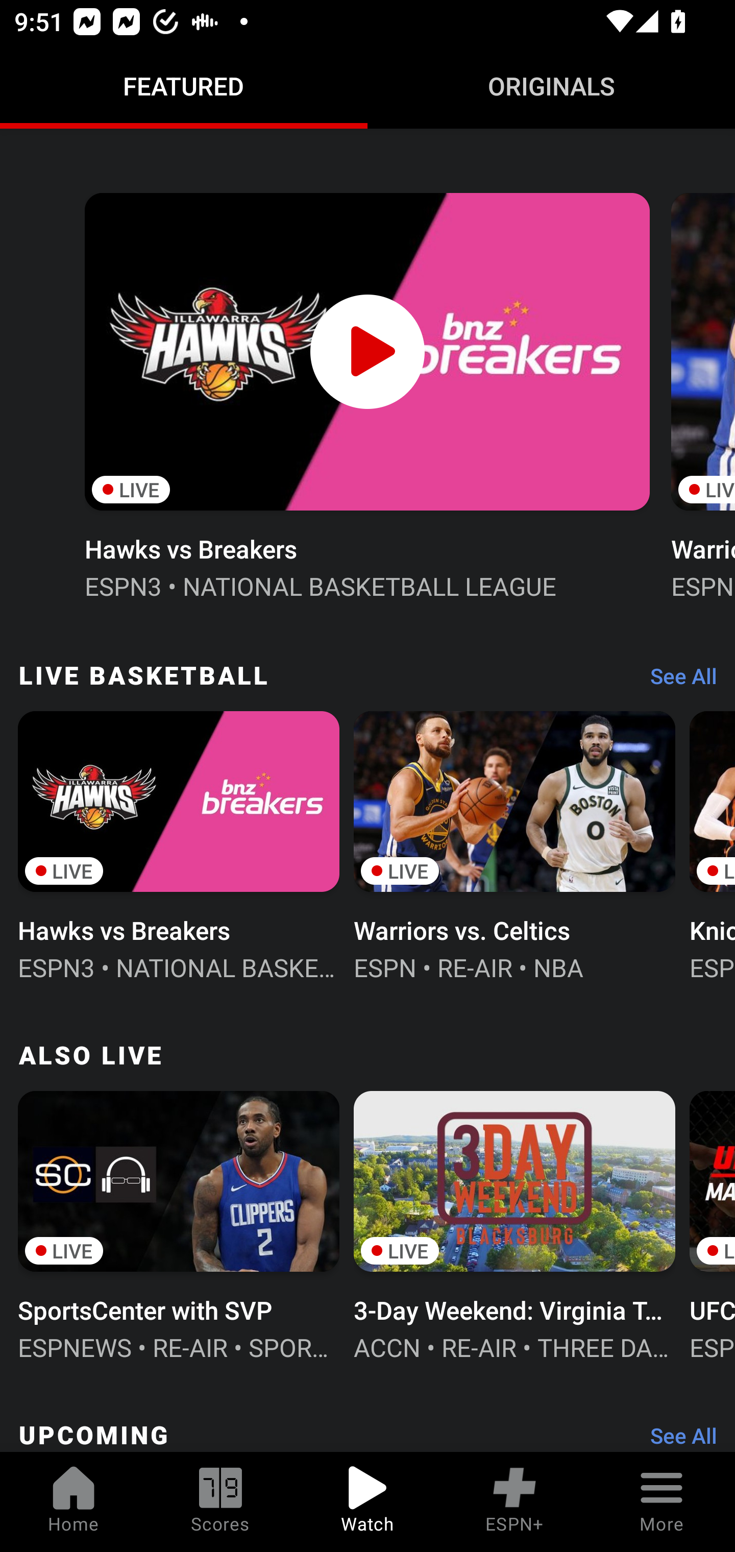 Image resolution: width=735 pixels, height=1552 pixels. I want to click on Scores, so click(220, 1502).